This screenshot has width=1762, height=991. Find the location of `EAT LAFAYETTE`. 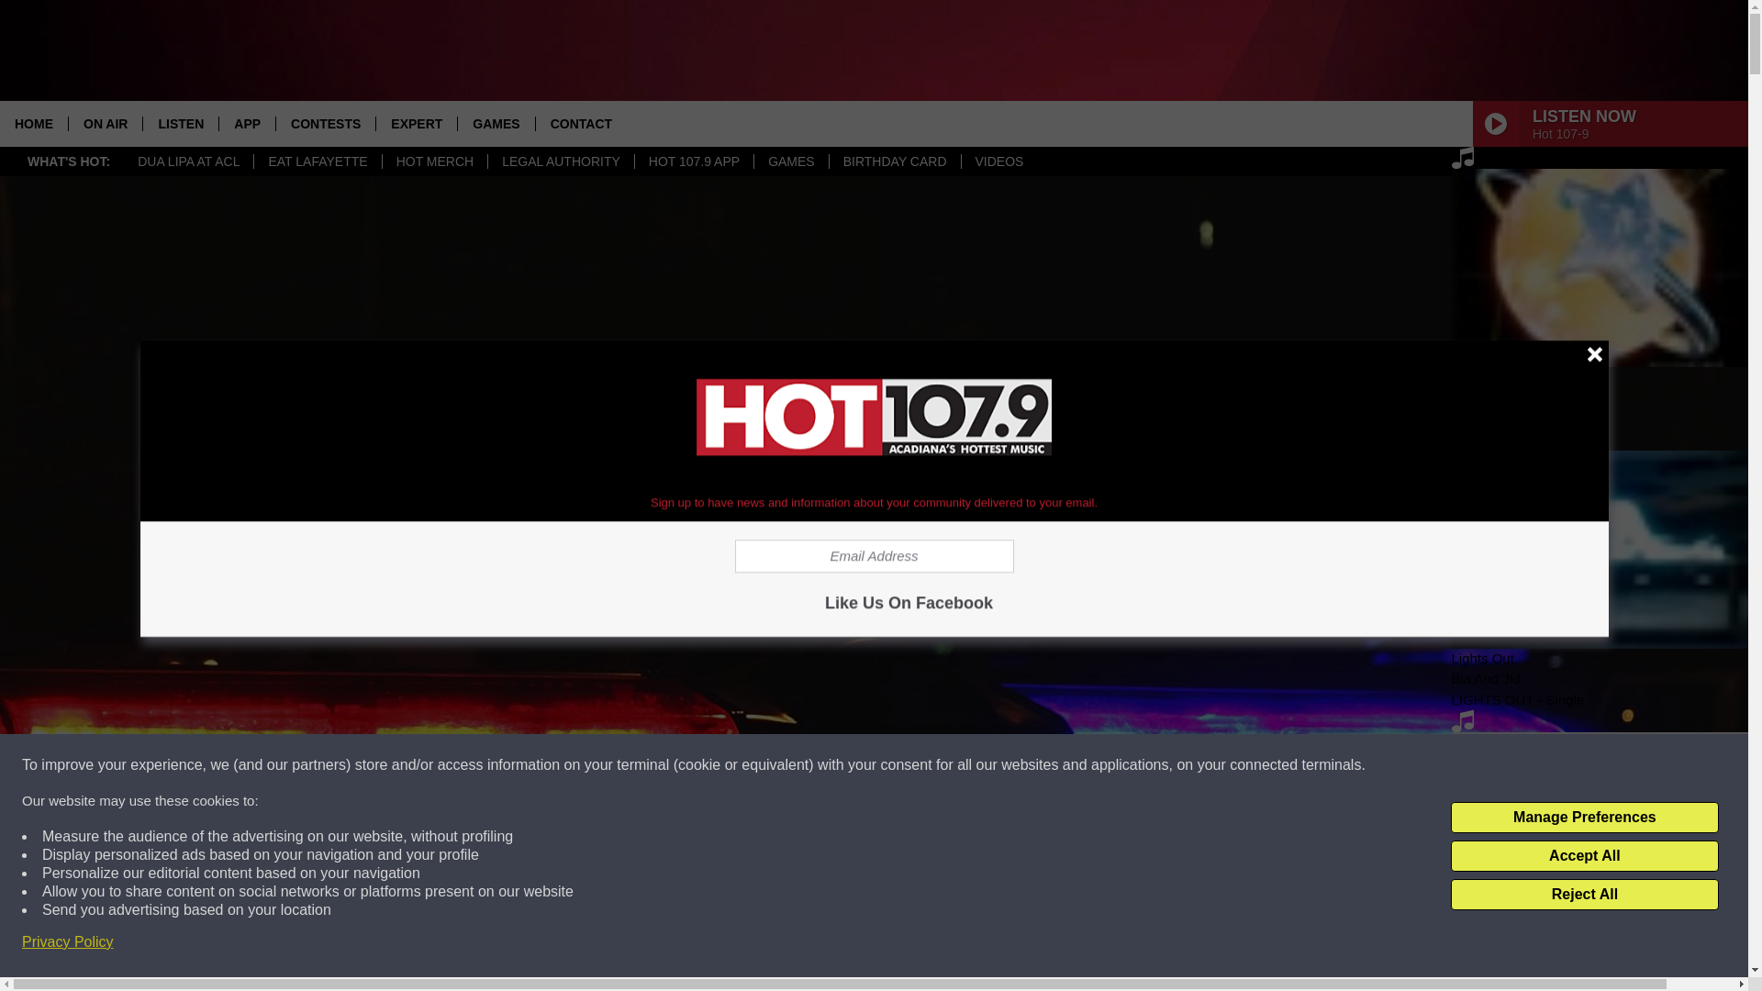

EAT LAFAYETTE is located at coordinates (317, 161).